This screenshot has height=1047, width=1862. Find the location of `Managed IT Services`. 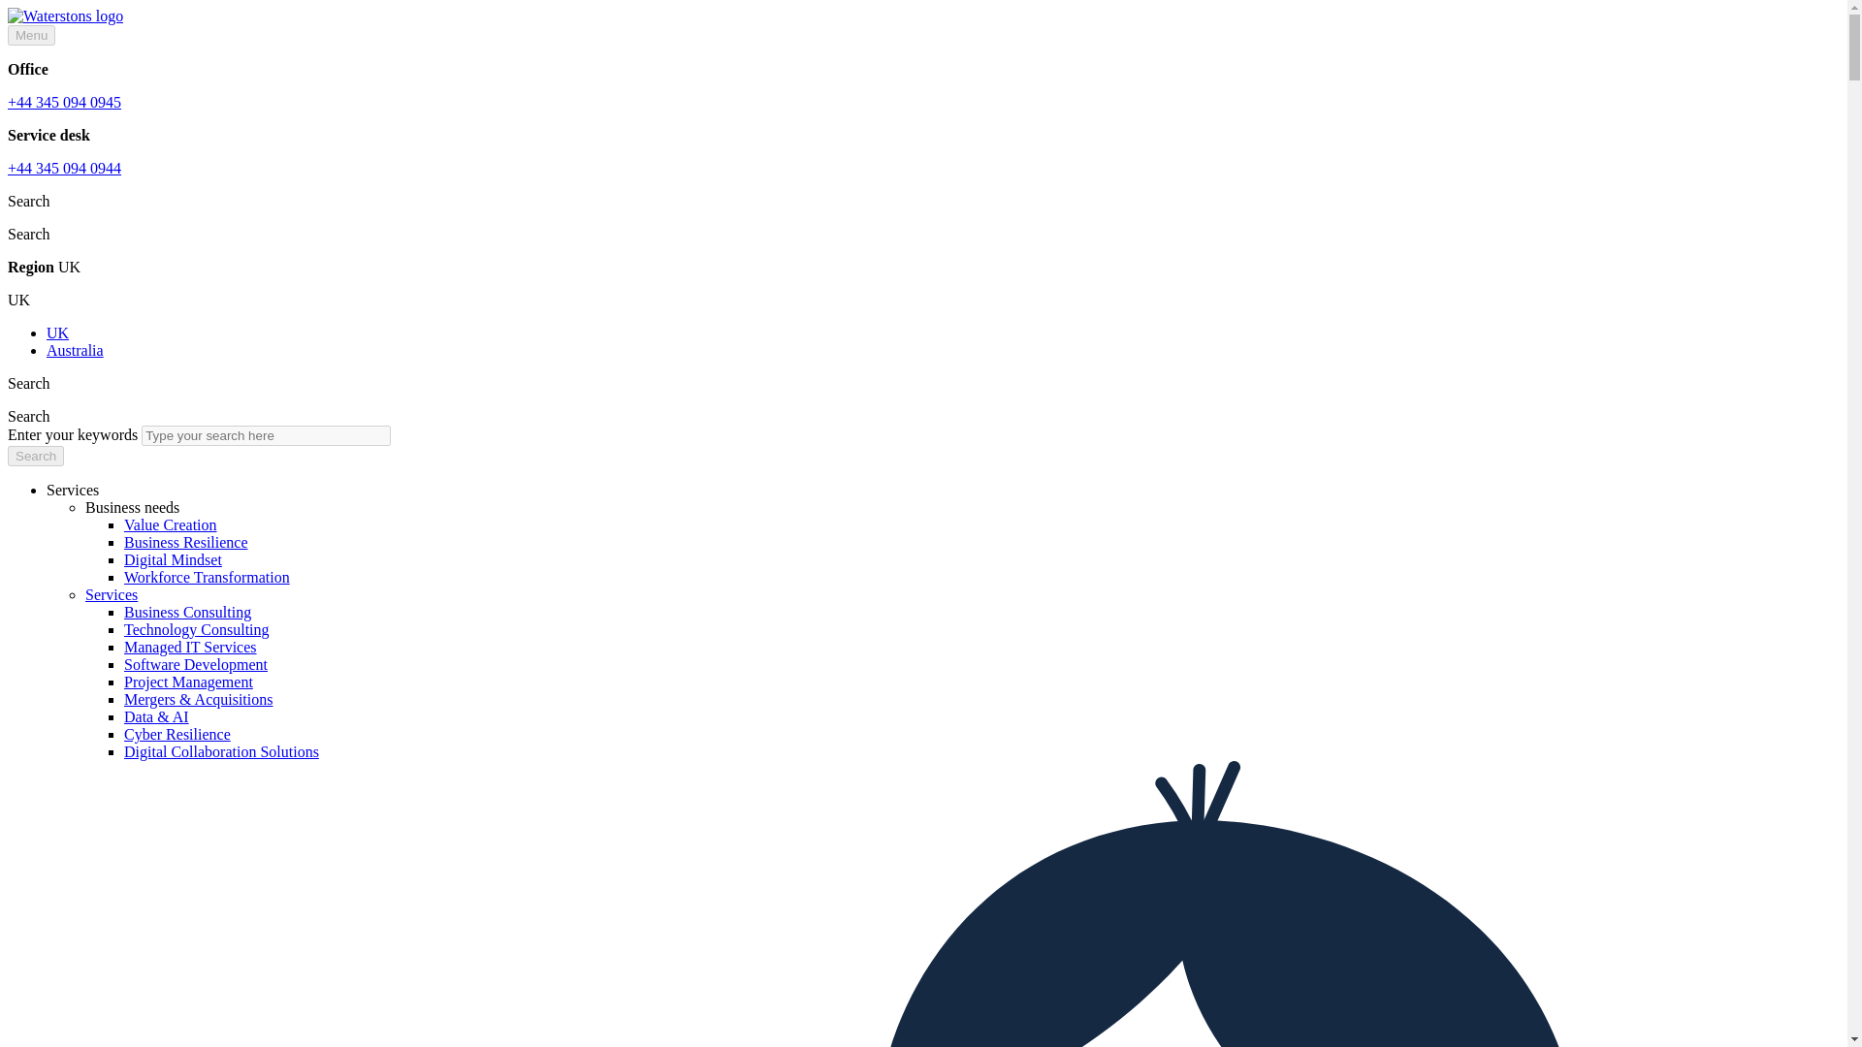

Managed IT Services is located at coordinates (190, 647).